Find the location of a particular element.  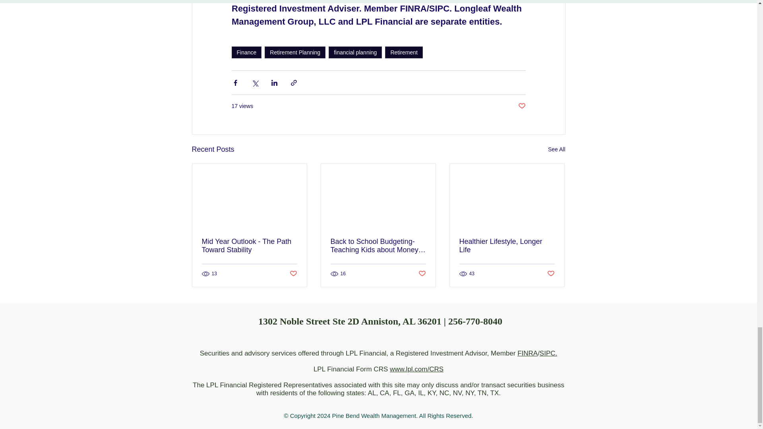

financial planning is located at coordinates (355, 52).